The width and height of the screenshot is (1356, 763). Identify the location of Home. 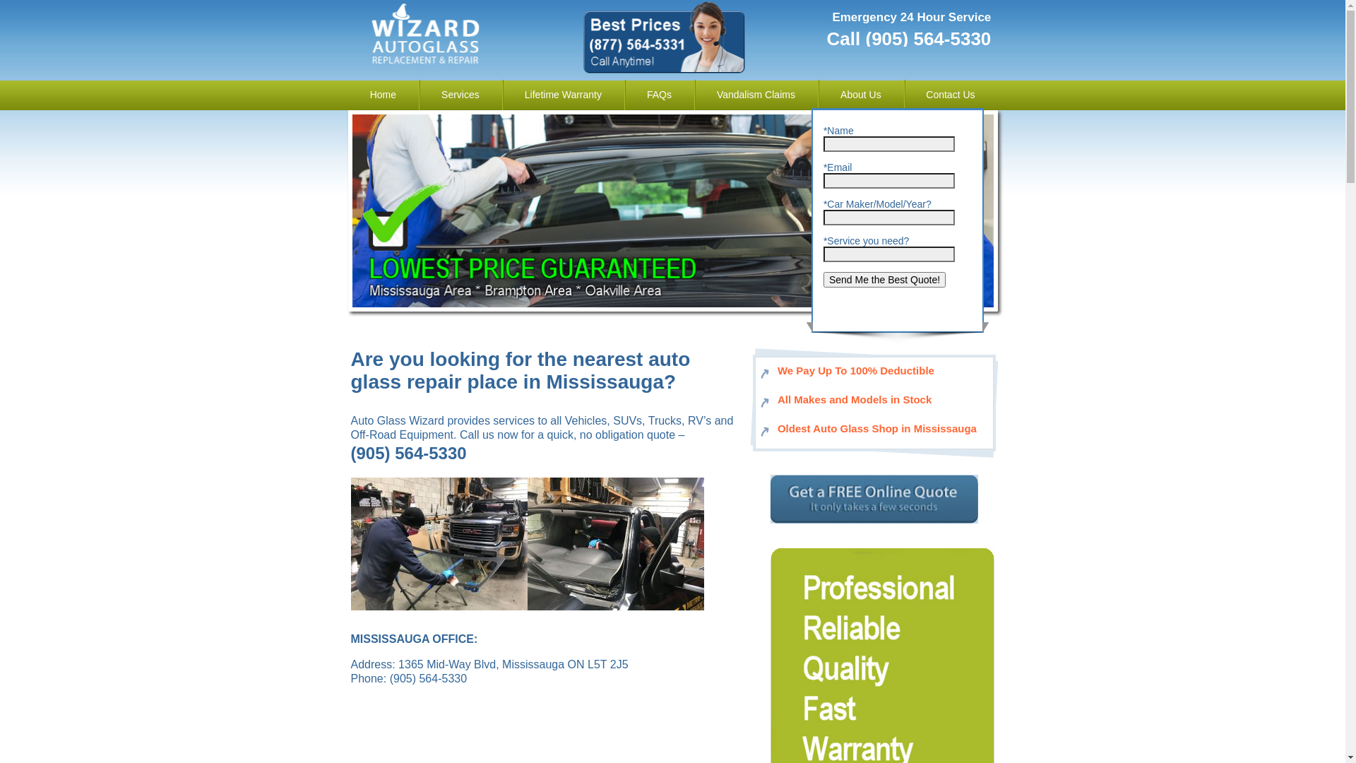
(383, 95).